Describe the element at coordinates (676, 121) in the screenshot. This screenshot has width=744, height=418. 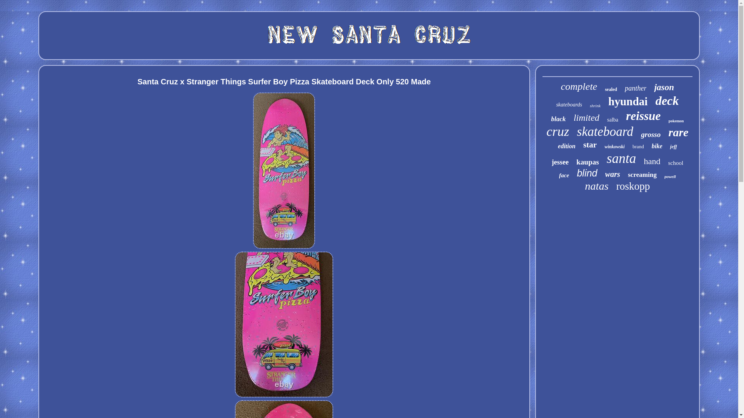
I see `pokemon` at that location.